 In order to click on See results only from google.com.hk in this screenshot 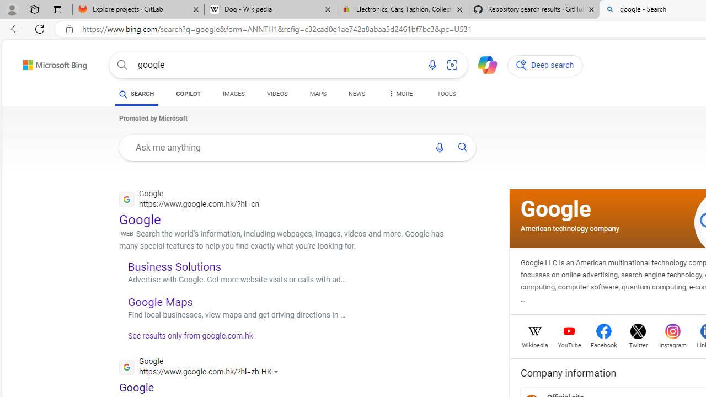, I will do `click(186, 339)`.